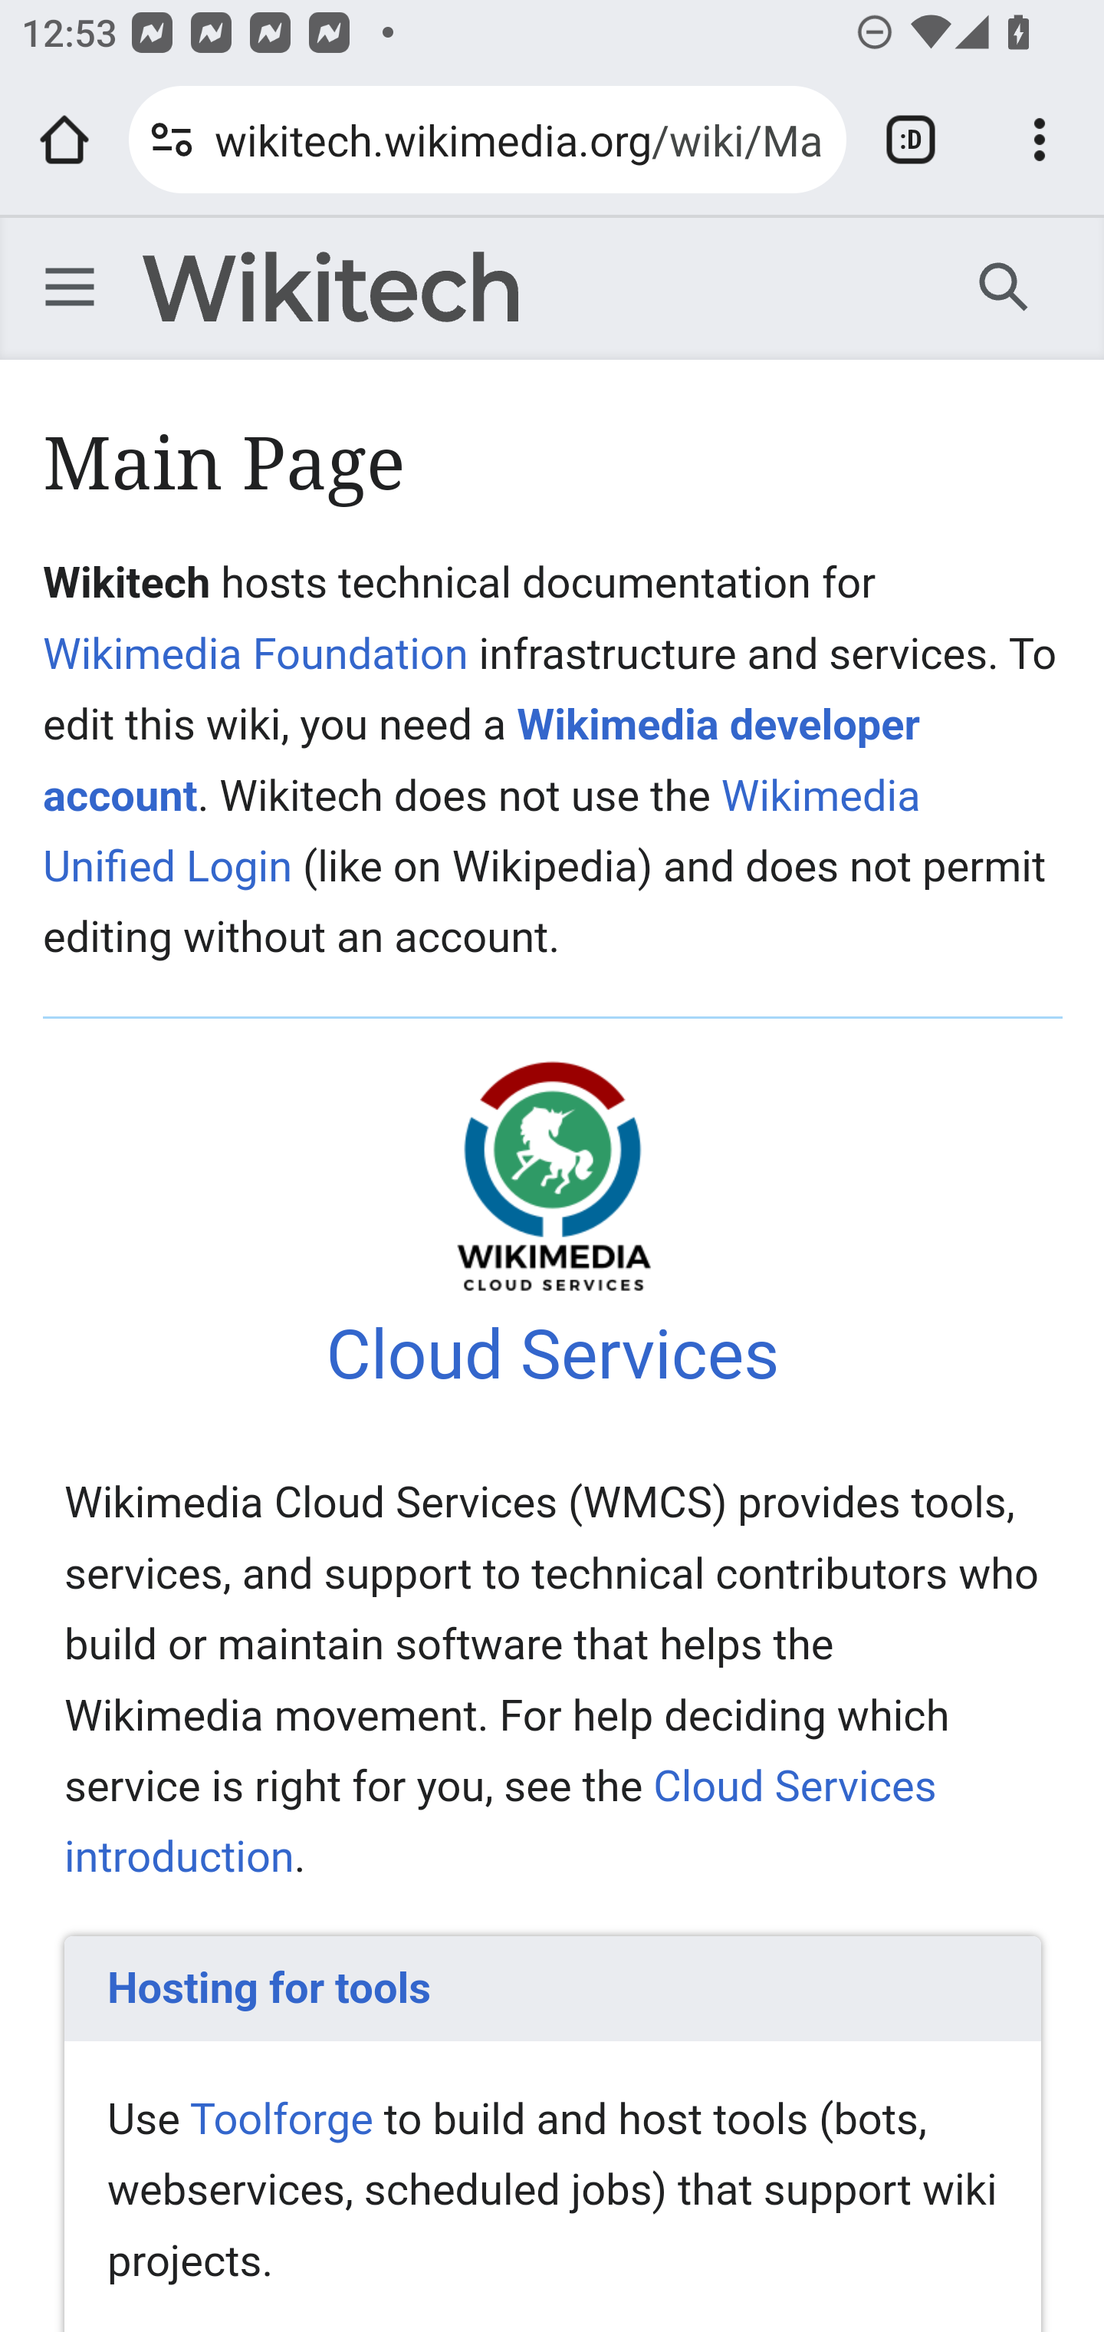 Image resolution: width=1104 pixels, height=2332 pixels. I want to click on Wikimedia Foundation, so click(256, 654).